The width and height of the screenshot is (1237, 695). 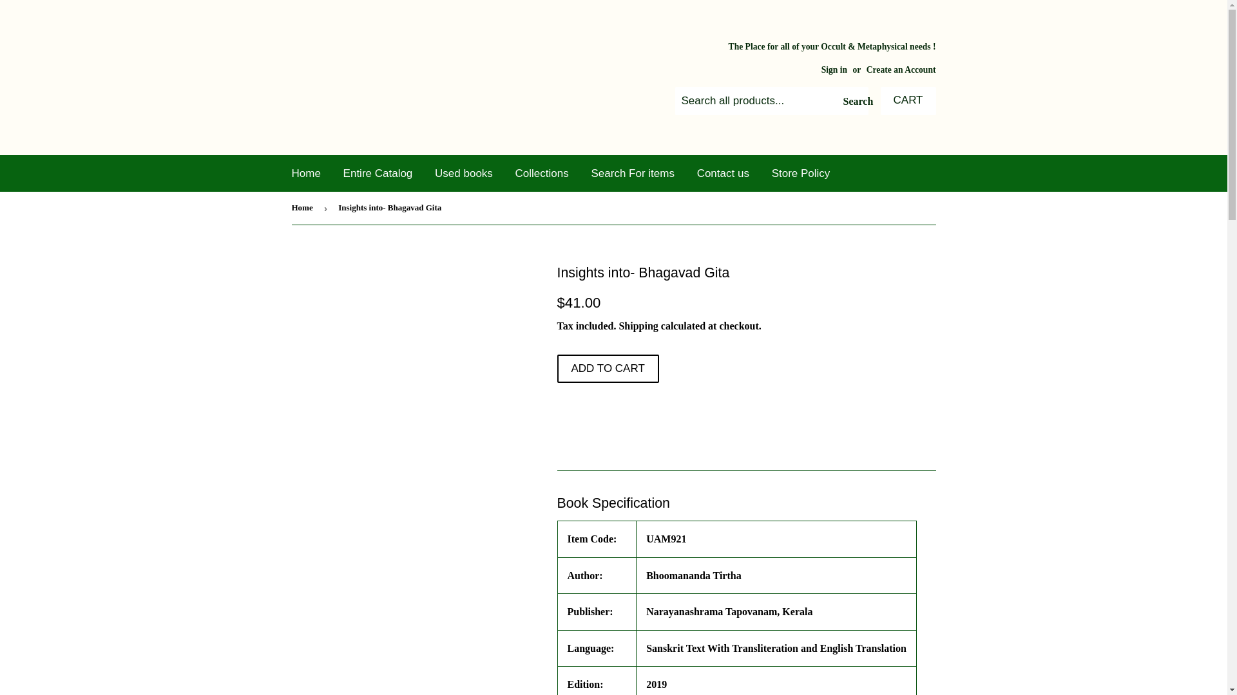 I want to click on Sign in, so click(x=834, y=69).